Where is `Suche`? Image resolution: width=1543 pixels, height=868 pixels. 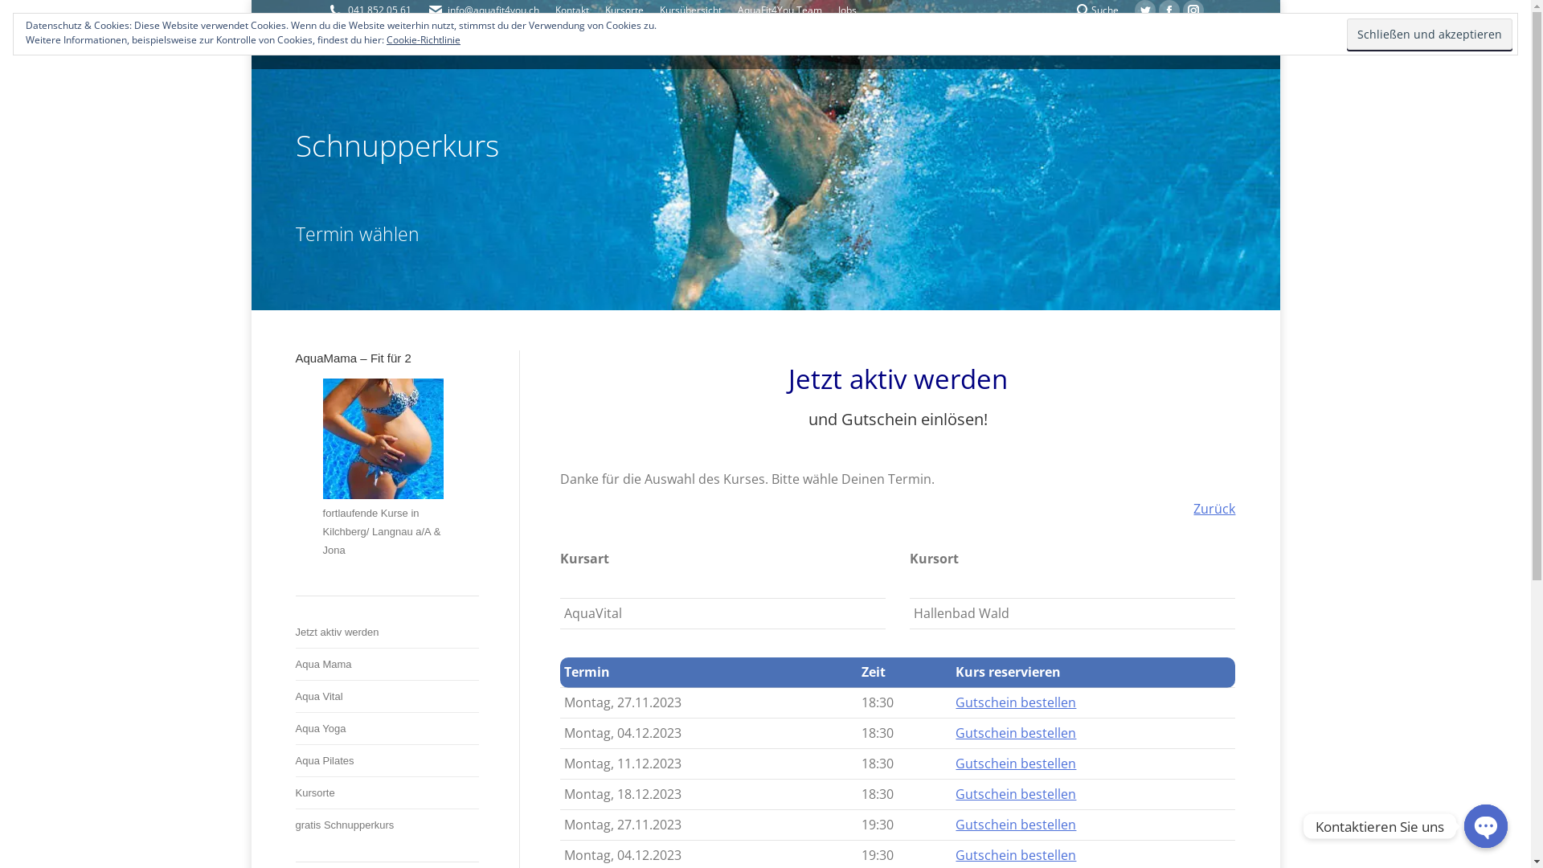 Suche is located at coordinates (1096, 10).